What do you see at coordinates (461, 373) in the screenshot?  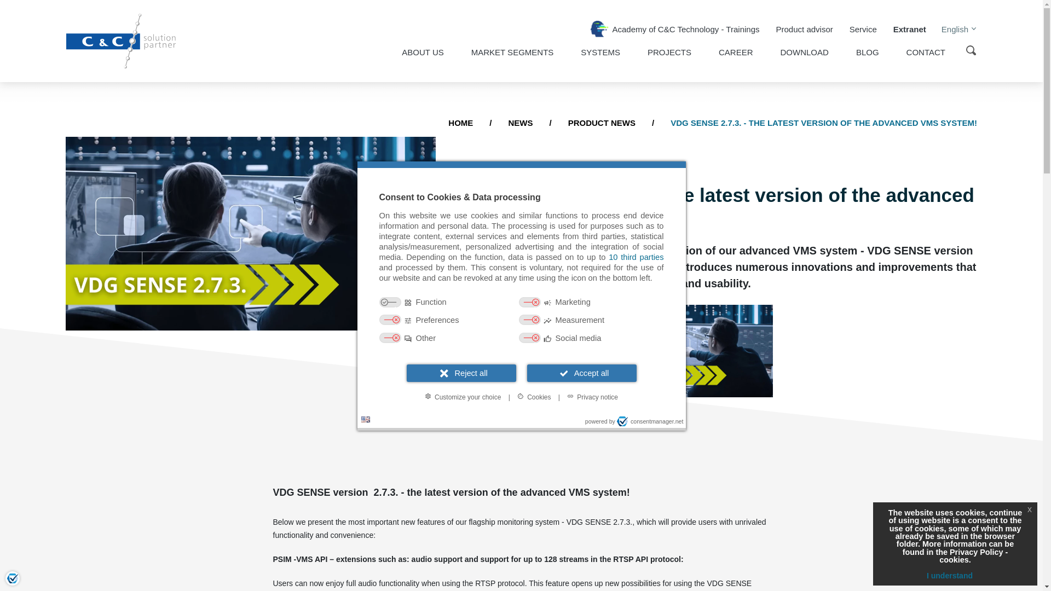 I see `Reject all` at bounding box center [461, 373].